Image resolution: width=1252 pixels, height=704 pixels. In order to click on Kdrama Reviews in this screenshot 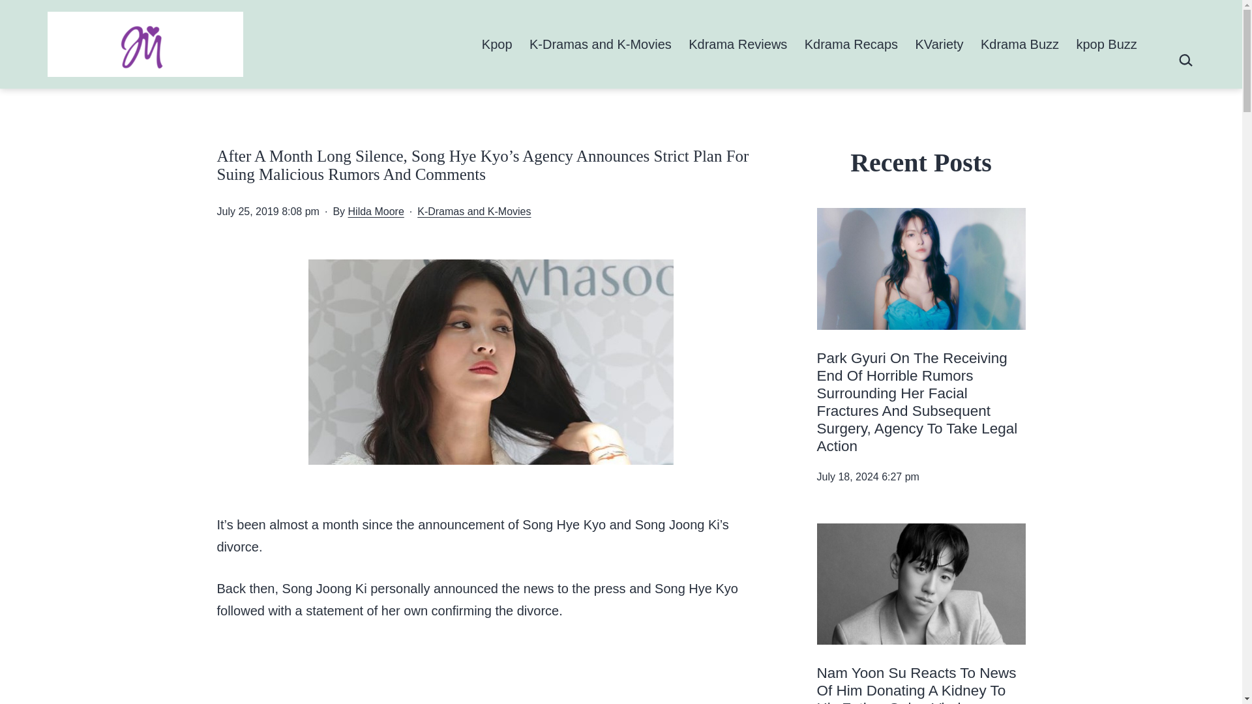, I will do `click(738, 44)`.